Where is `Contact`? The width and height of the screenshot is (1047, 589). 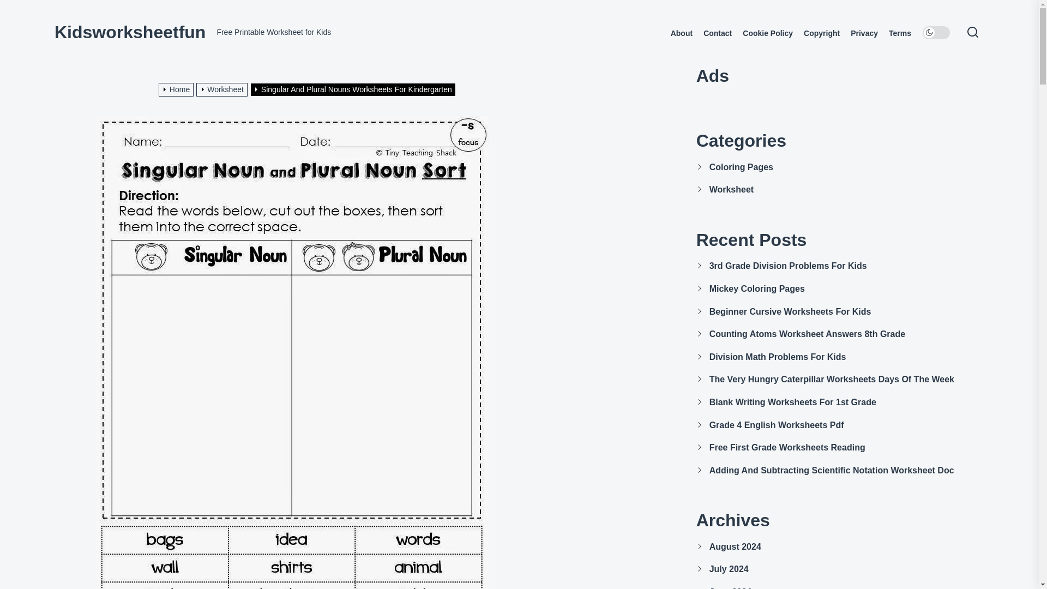 Contact is located at coordinates (718, 33).